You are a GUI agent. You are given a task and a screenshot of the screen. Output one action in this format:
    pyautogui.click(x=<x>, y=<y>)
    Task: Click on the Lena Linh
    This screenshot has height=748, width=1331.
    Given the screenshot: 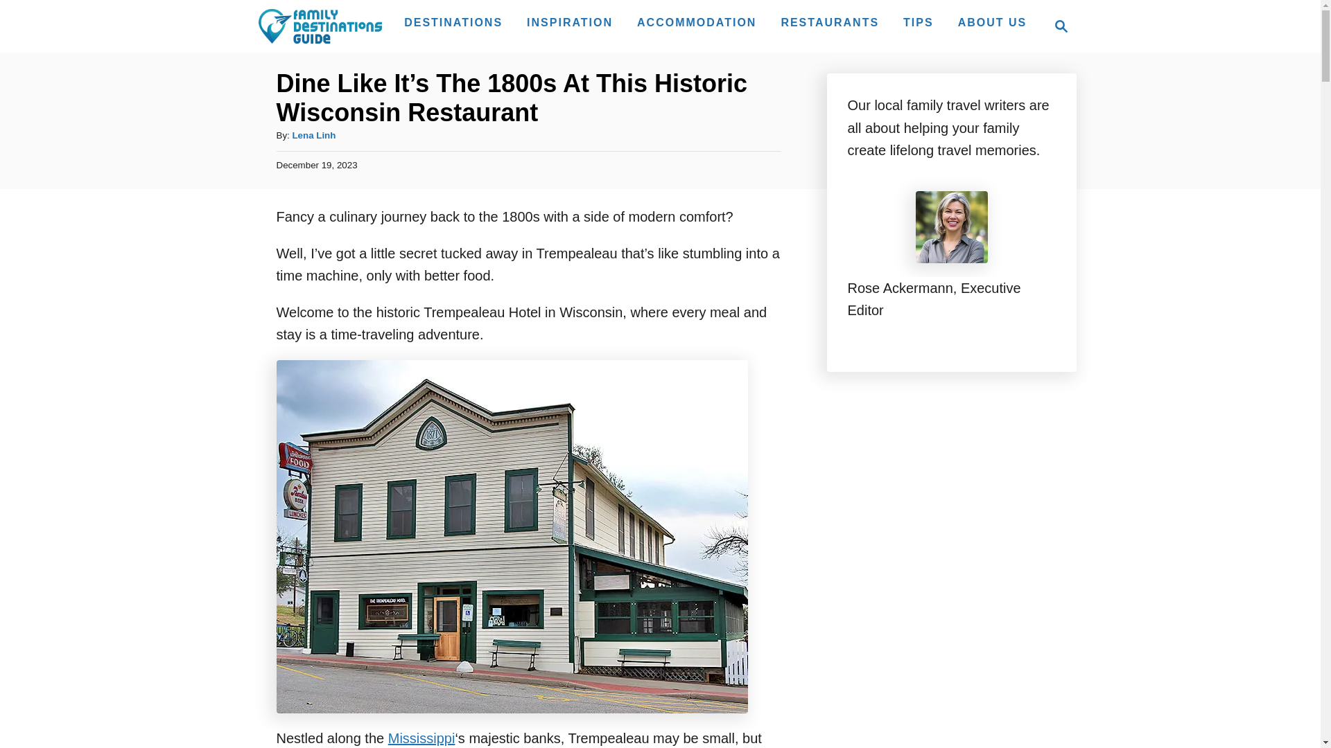 What is the action you would take?
    pyautogui.click(x=453, y=22)
    